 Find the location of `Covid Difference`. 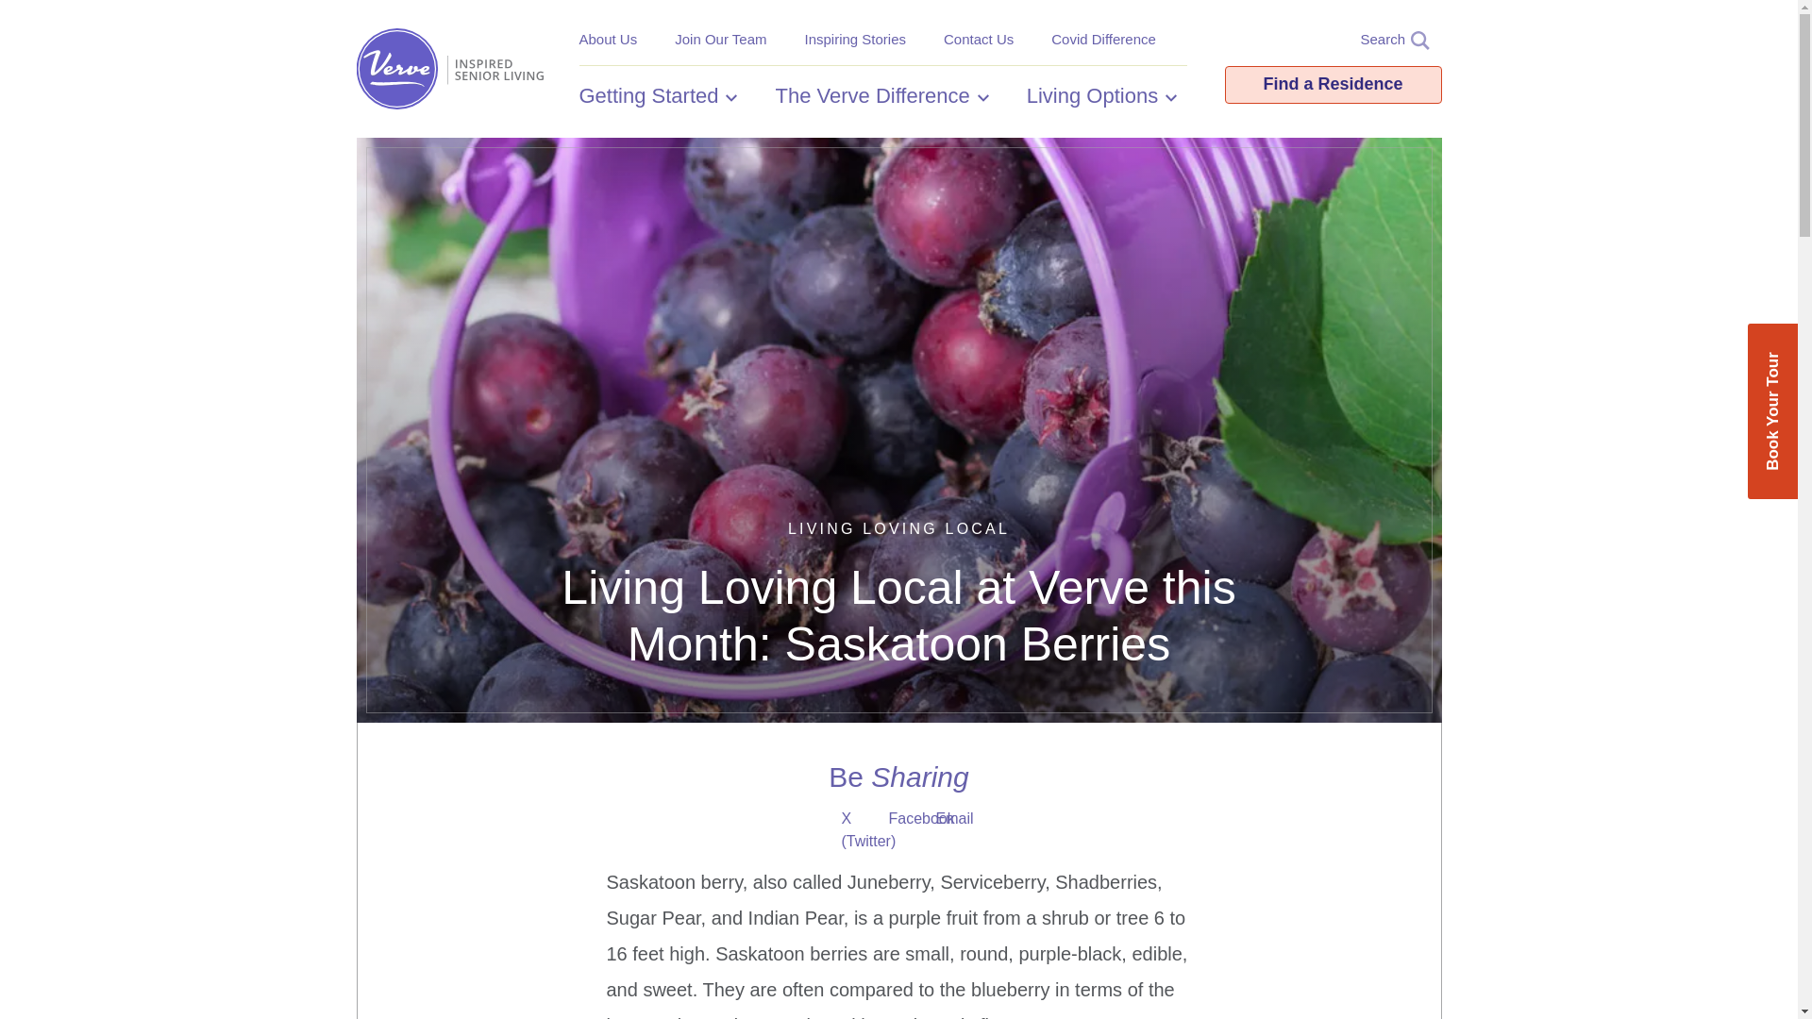

Covid Difference is located at coordinates (1102, 39).